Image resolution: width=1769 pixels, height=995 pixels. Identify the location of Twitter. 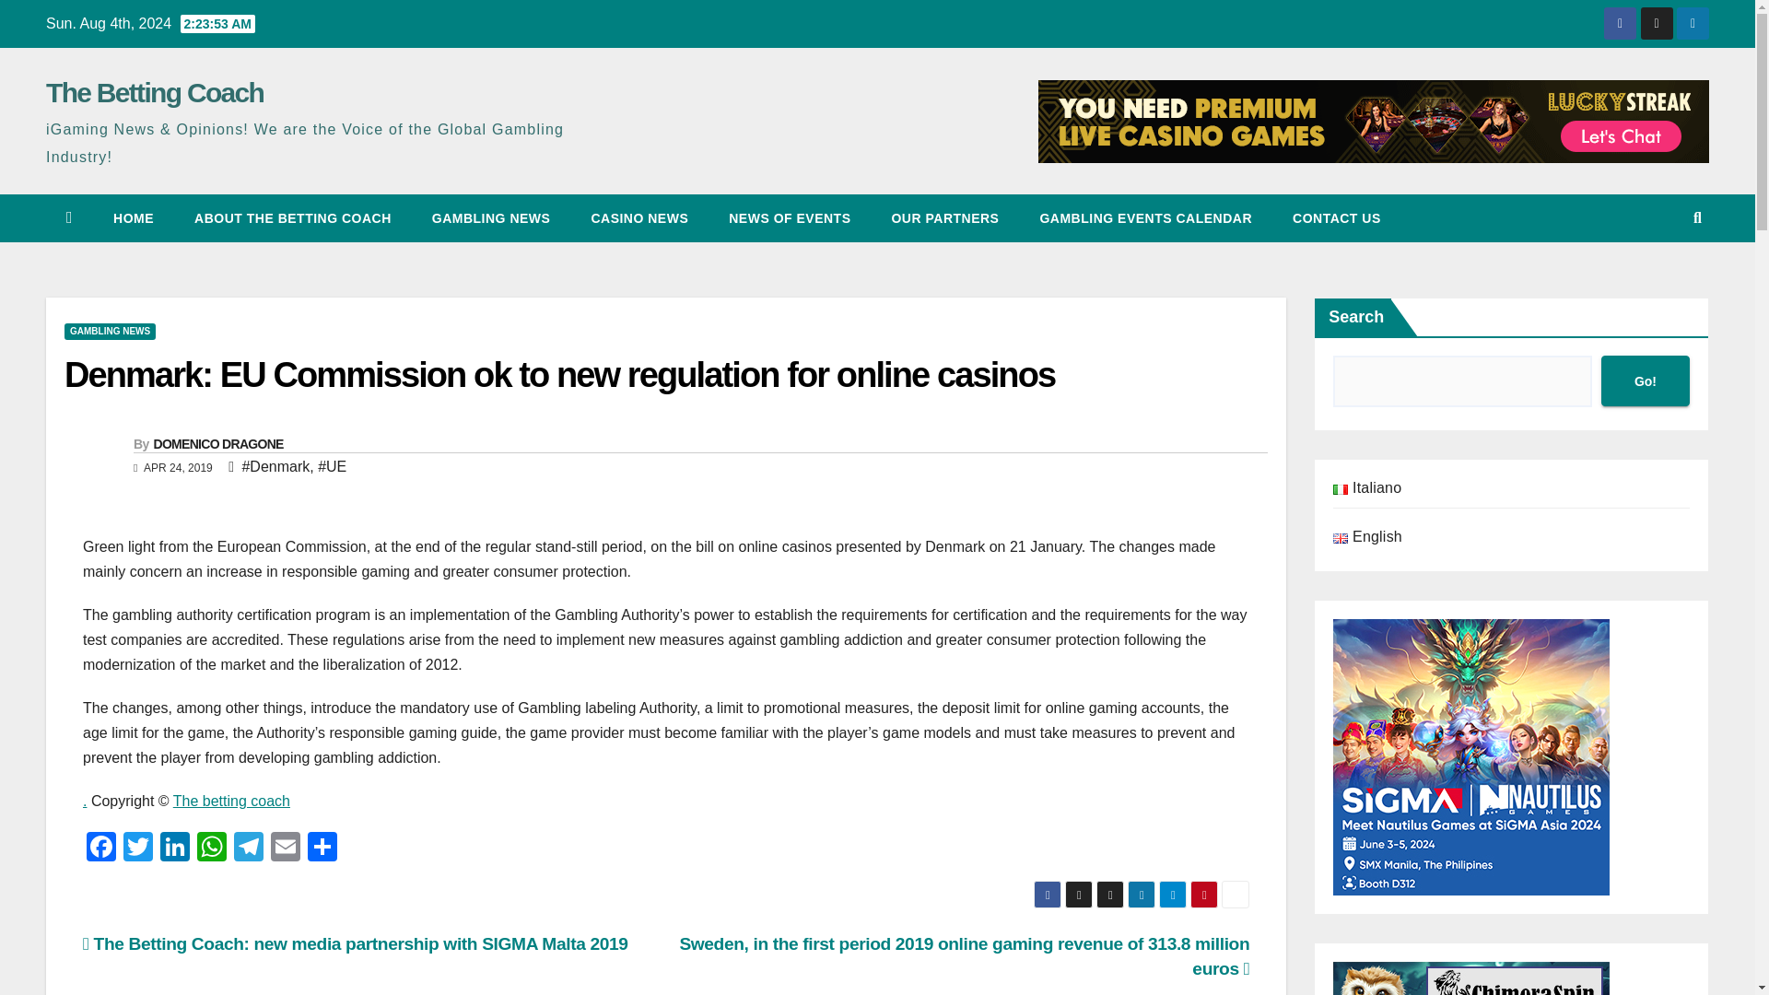
(138, 848).